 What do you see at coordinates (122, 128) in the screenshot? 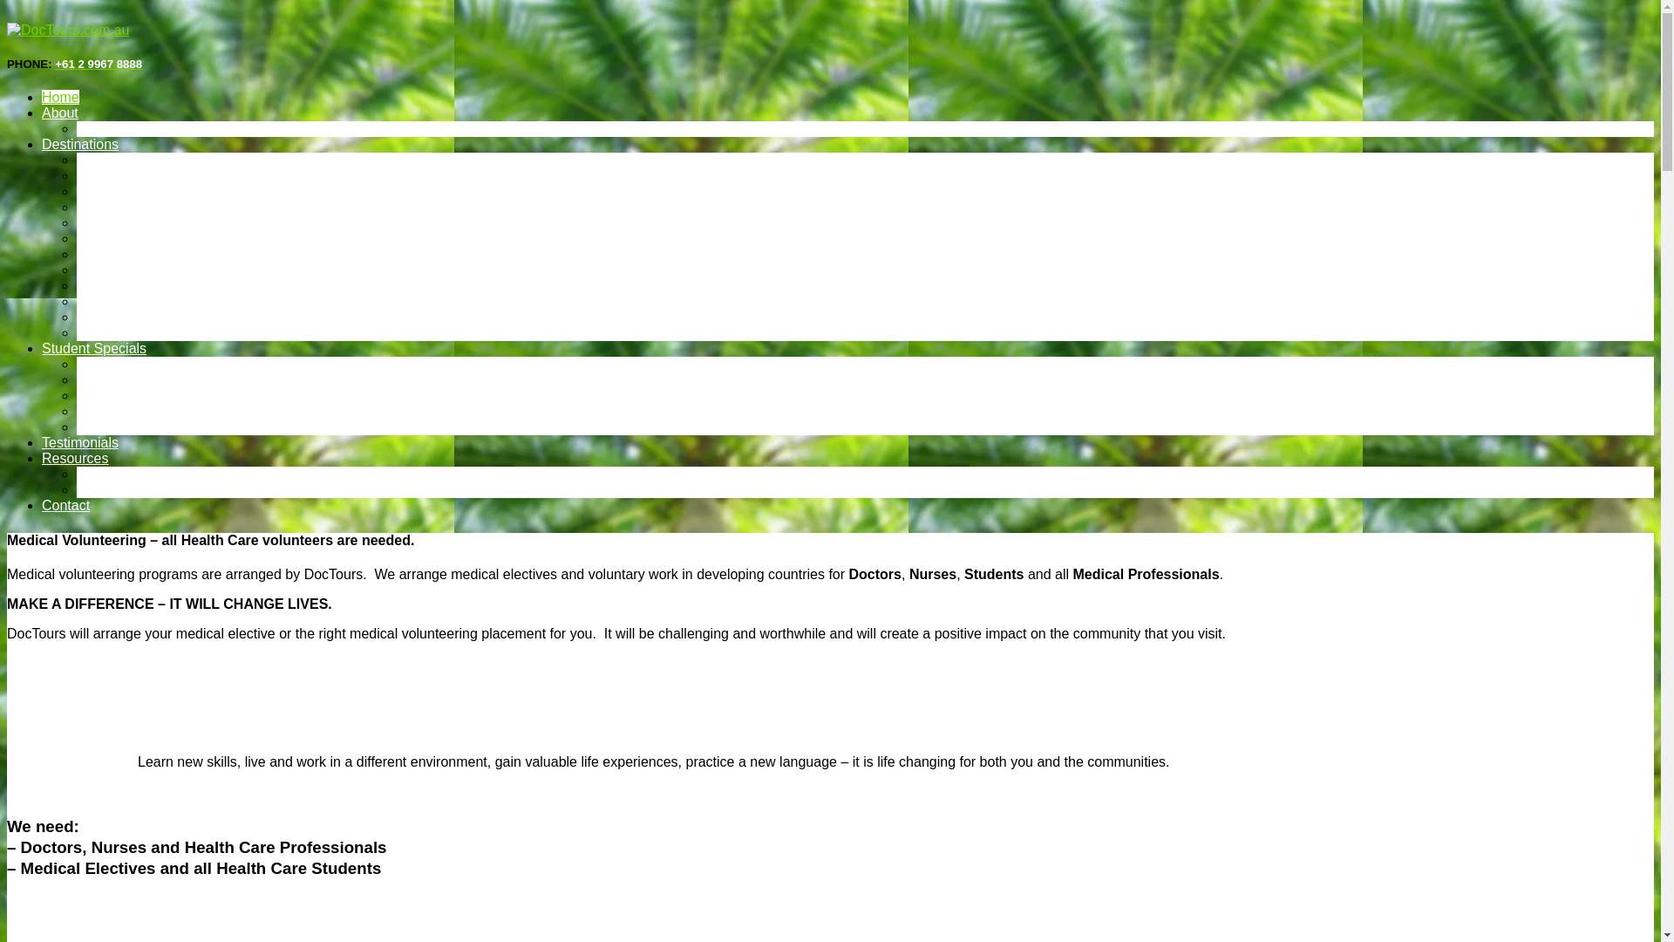
I see `Media & News` at bounding box center [122, 128].